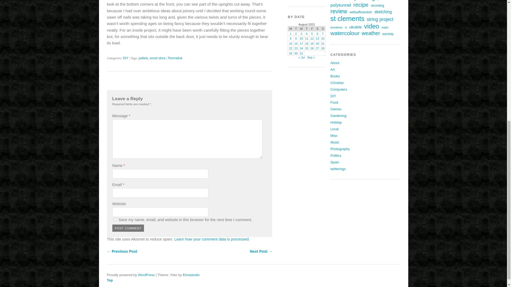  I want to click on DIY, so click(126, 58).